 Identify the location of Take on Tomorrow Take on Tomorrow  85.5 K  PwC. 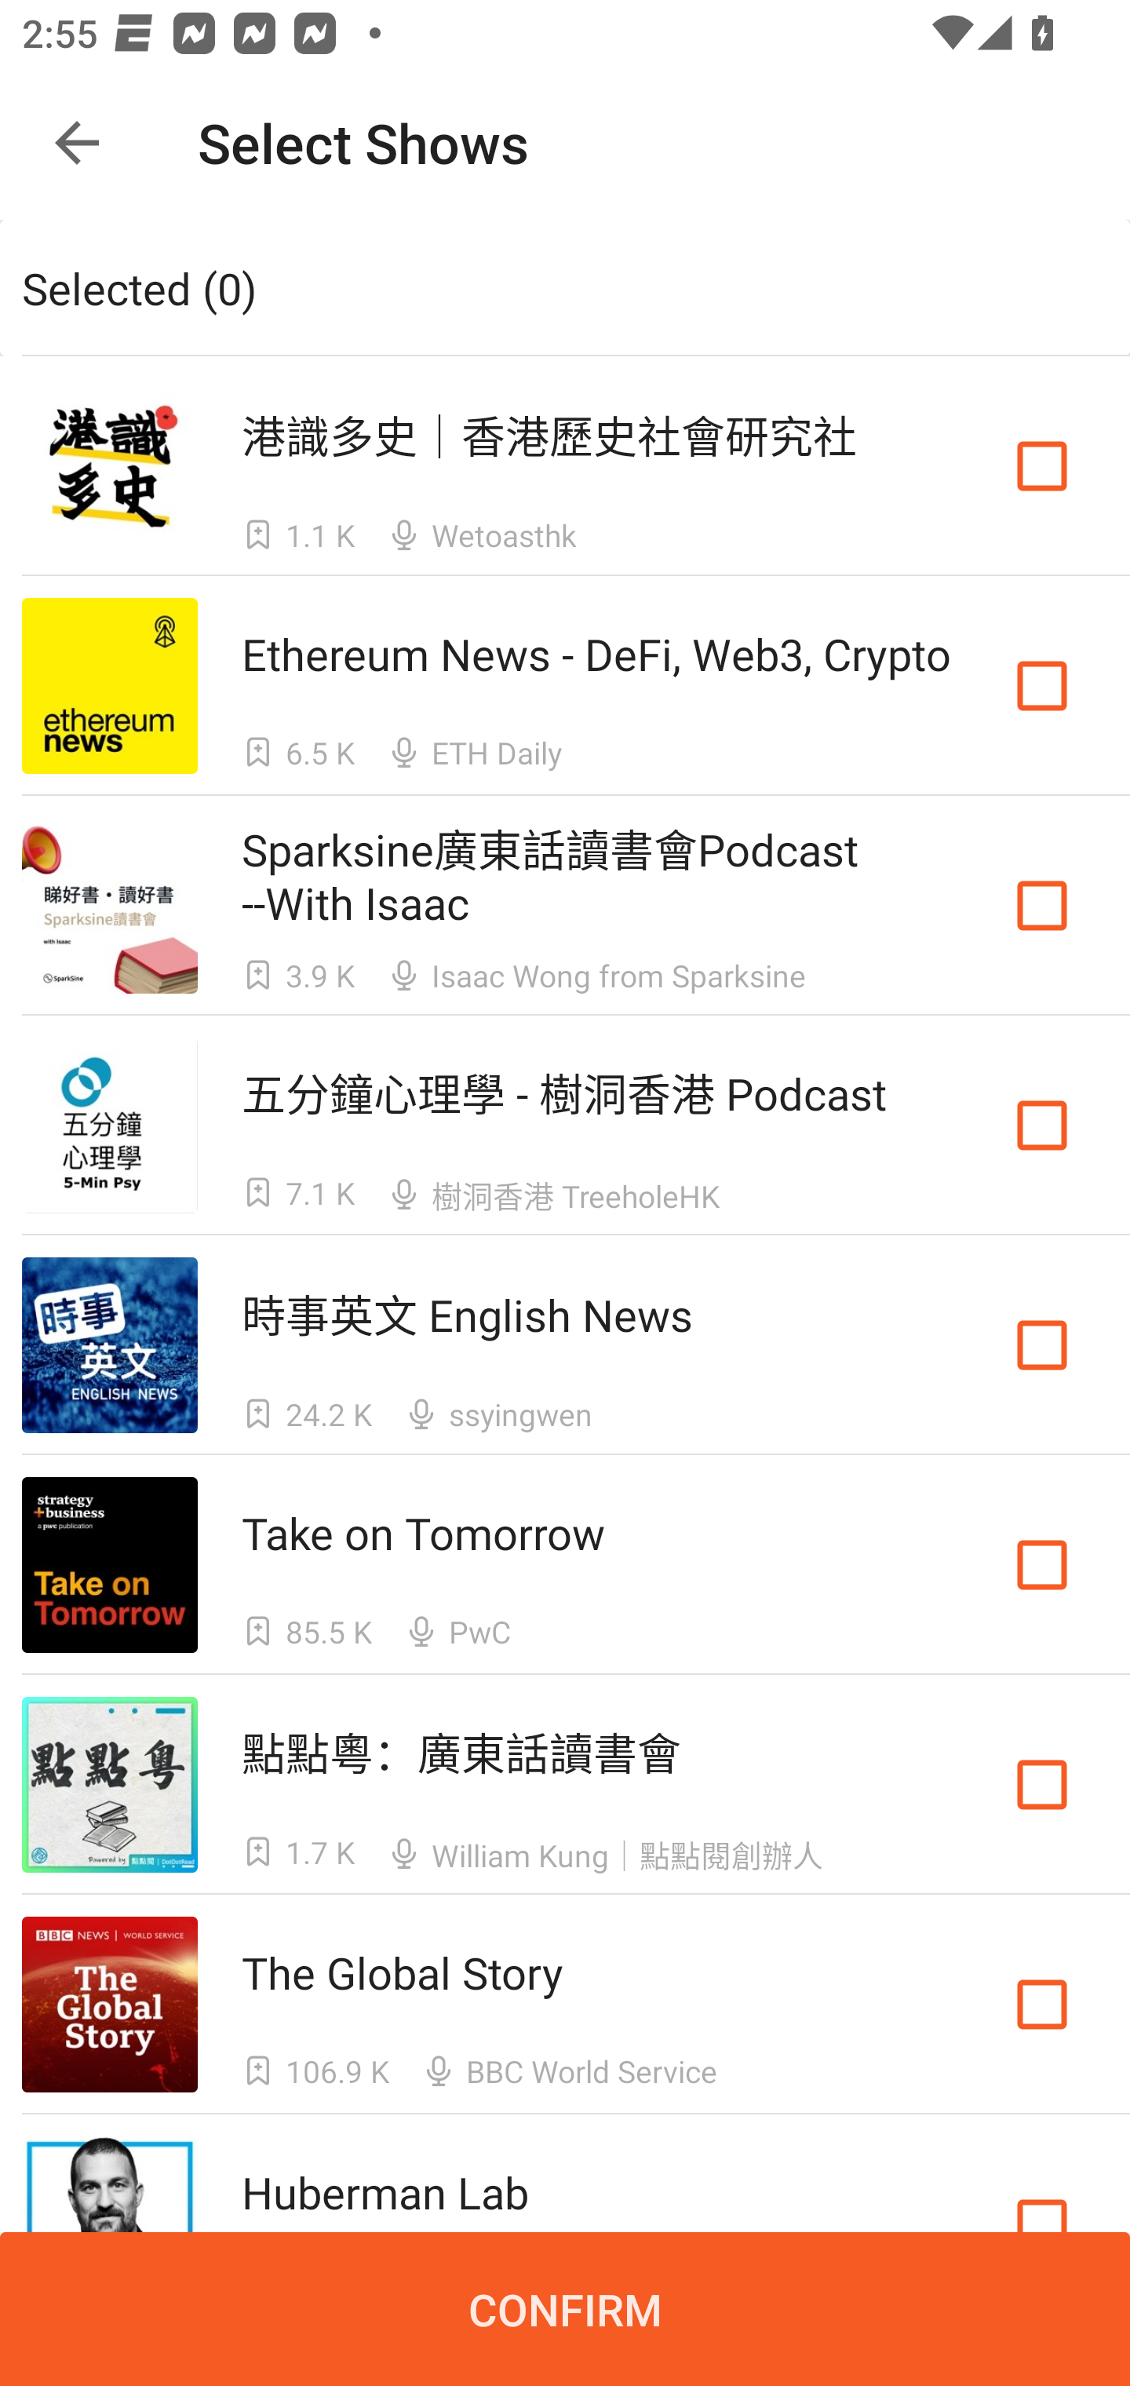
(565, 1565).